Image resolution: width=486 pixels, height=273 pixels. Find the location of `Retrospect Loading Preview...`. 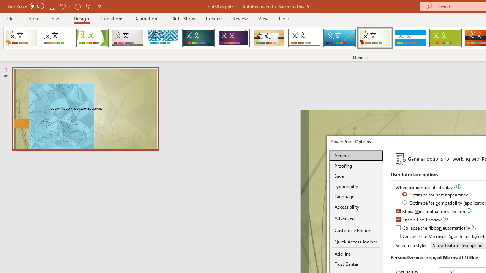

Retrospect Loading Preview... is located at coordinates (304, 38).